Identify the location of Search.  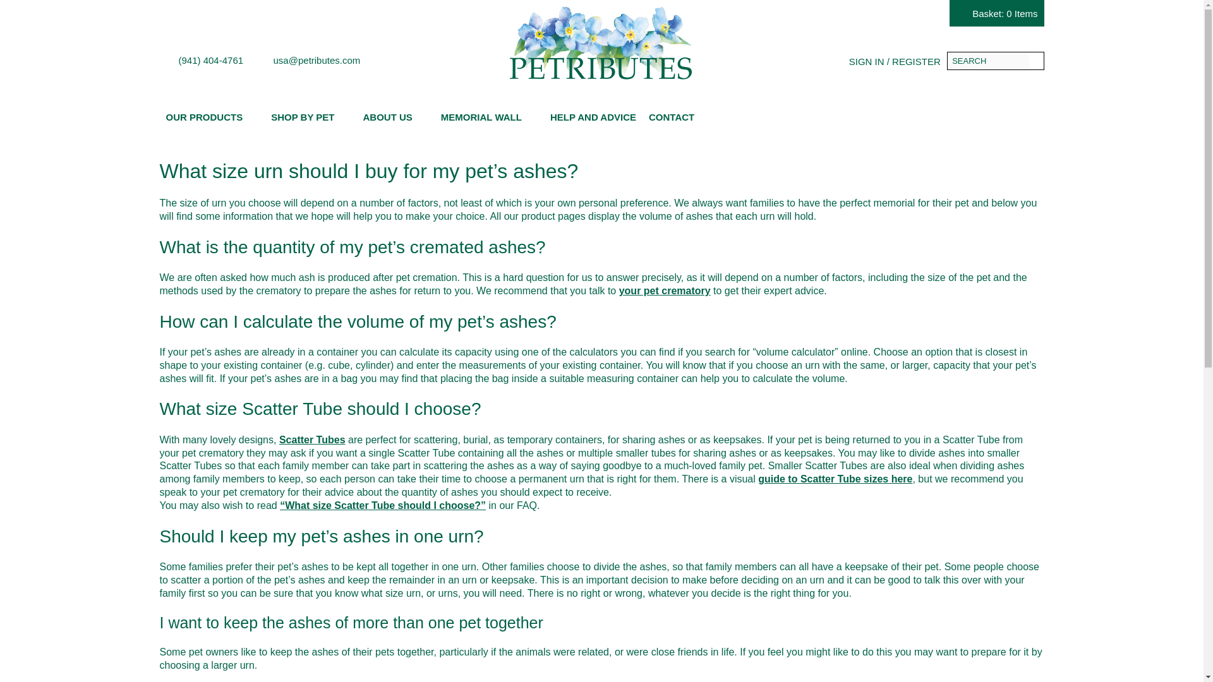
(1035, 61).